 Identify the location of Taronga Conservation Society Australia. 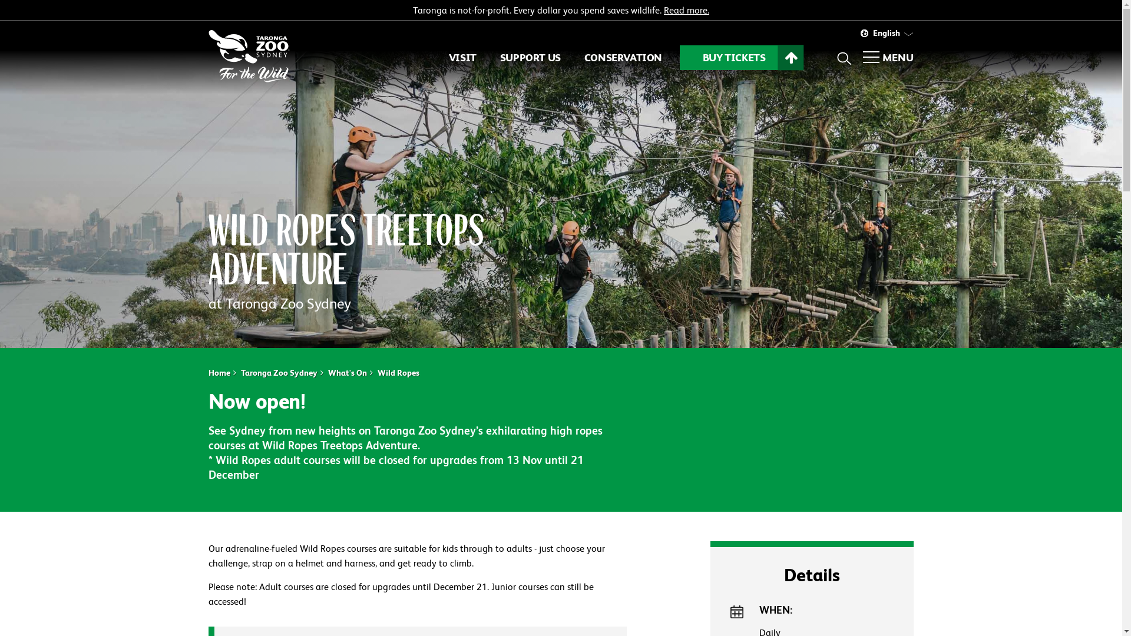
(257, 59).